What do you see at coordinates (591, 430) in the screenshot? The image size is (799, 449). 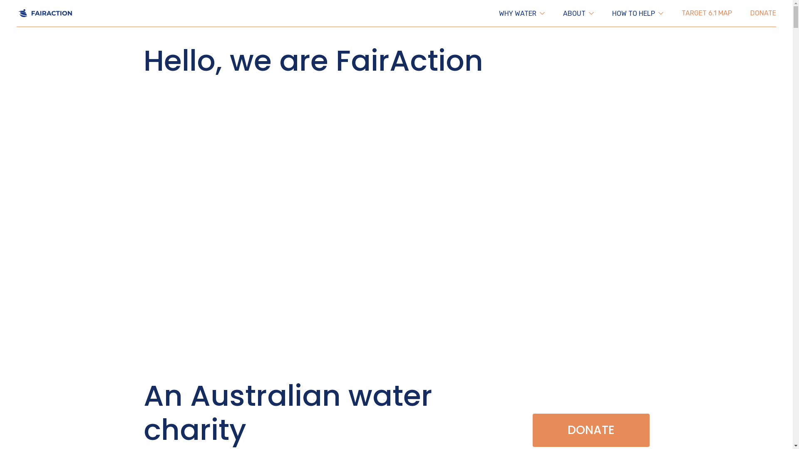 I see `DONATE` at bounding box center [591, 430].